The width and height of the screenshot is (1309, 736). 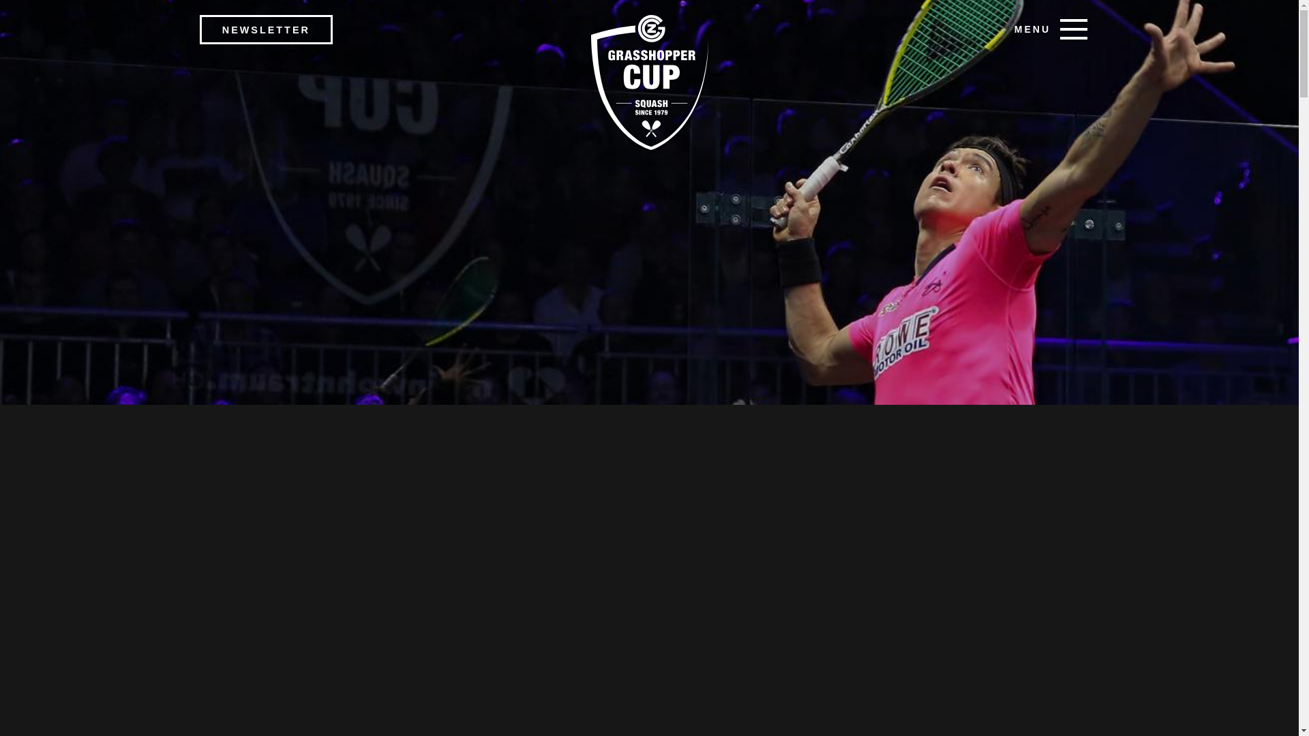 What do you see at coordinates (1051, 27) in the screenshot?
I see `MENU` at bounding box center [1051, 27].